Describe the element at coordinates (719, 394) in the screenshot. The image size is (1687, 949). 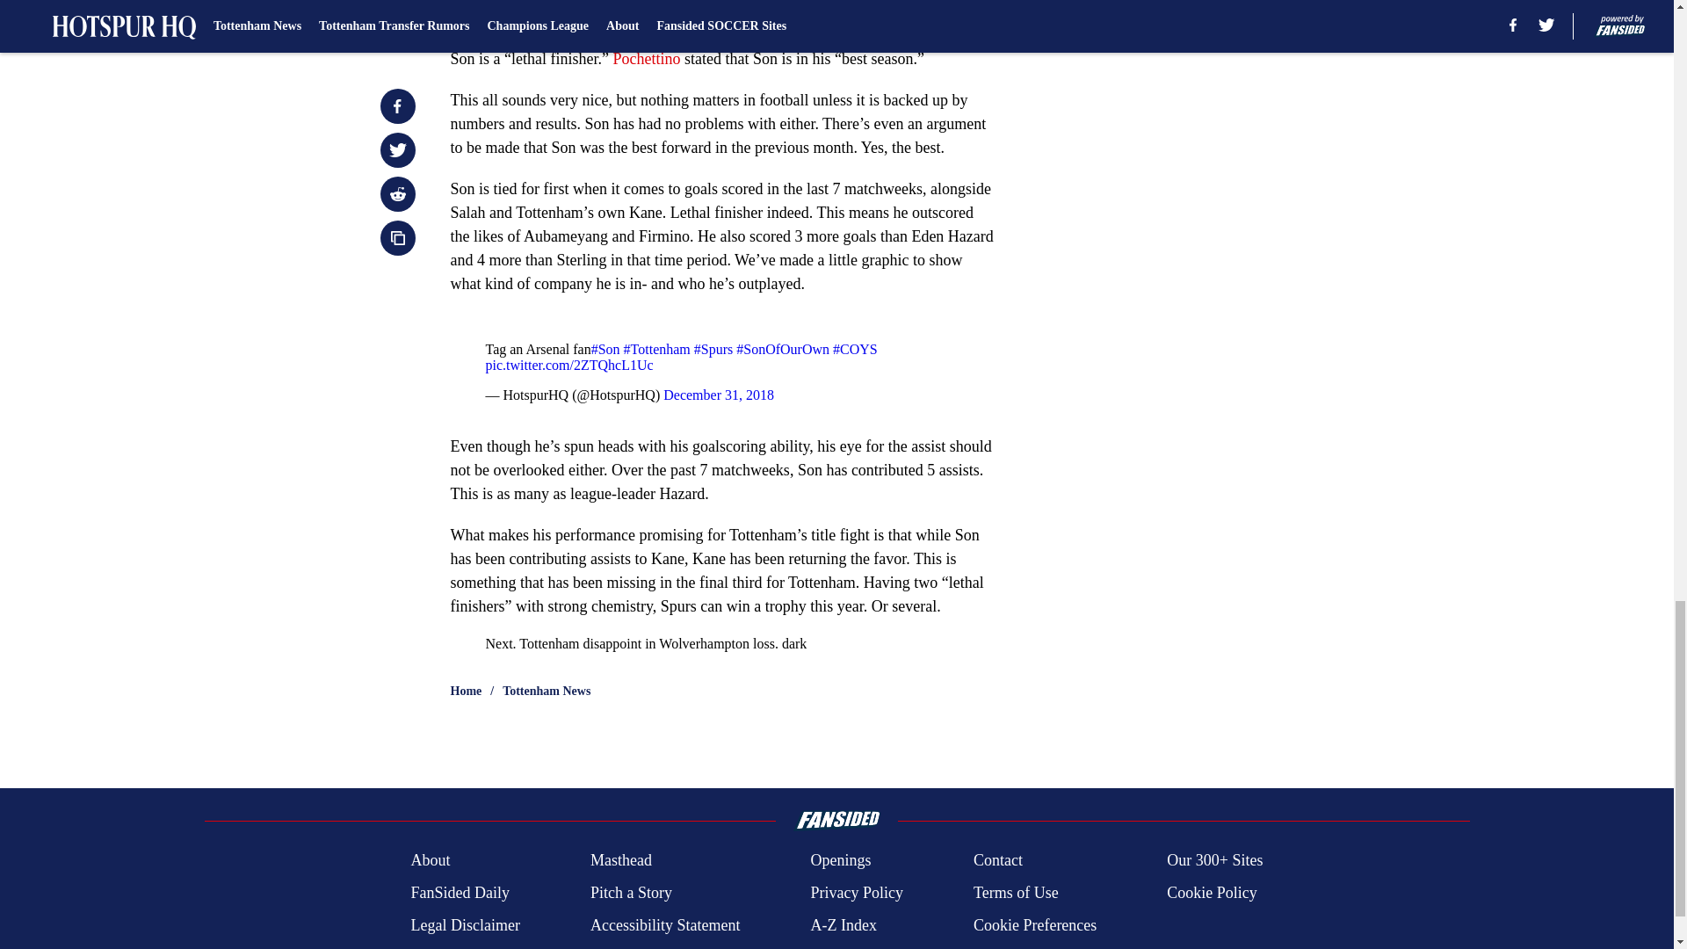
I see `December 31, 2018` at that location.